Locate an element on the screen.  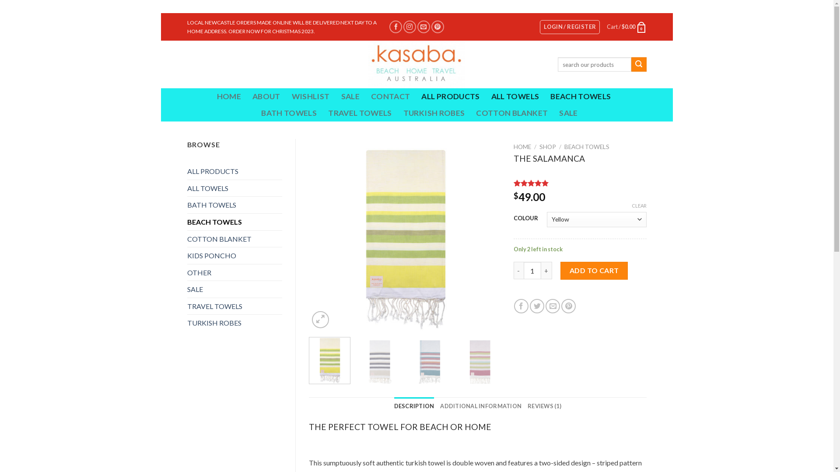
COTTON BLANKET is located at coordinates (512, 113).